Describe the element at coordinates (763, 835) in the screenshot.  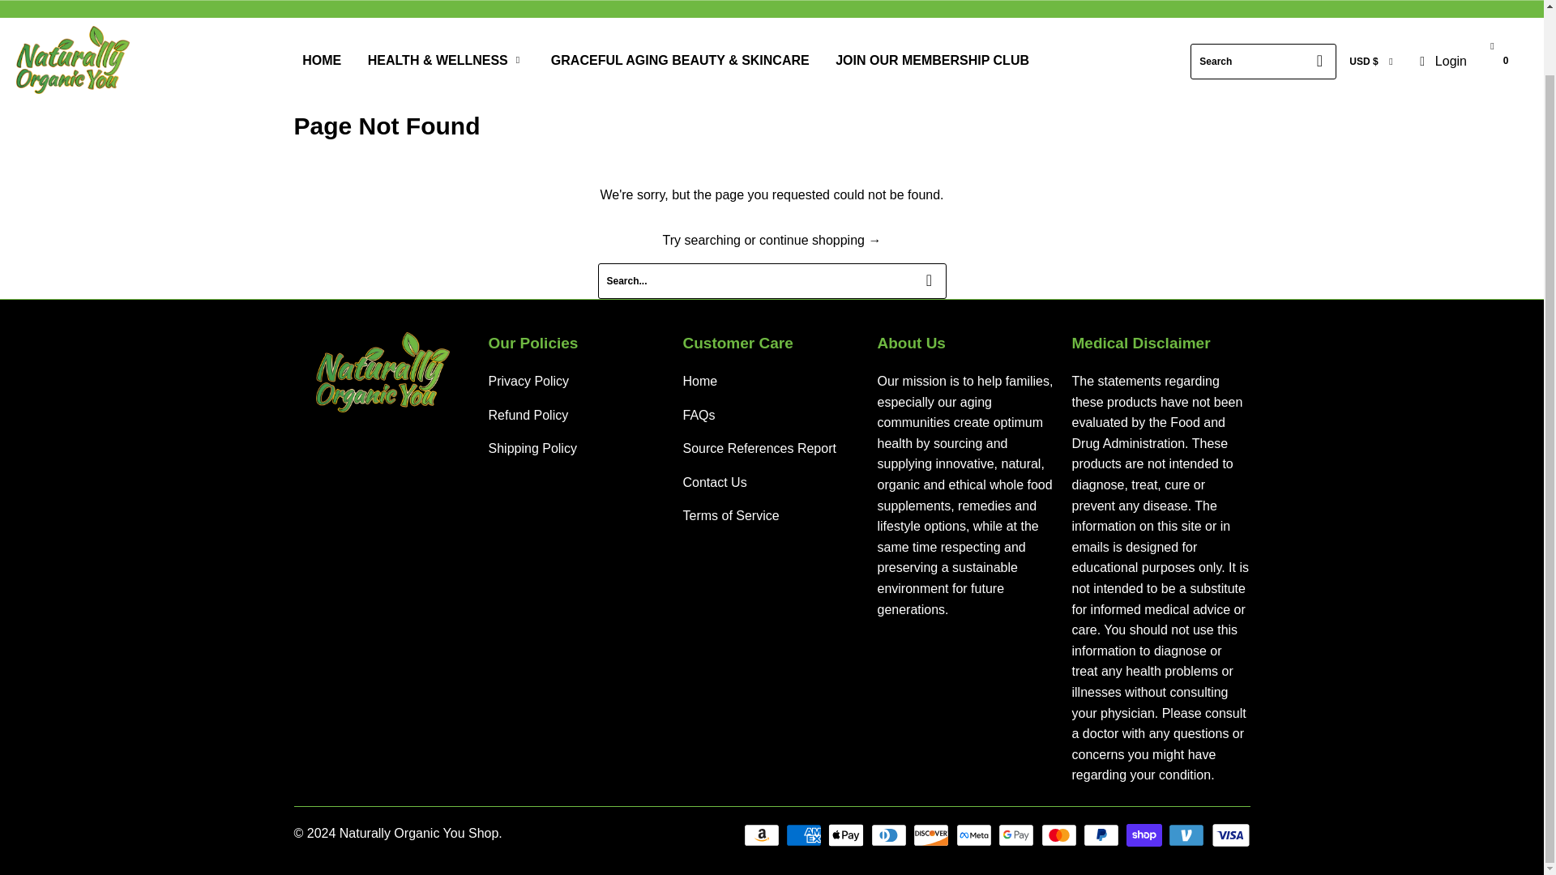
I see `Amazon` at that location.